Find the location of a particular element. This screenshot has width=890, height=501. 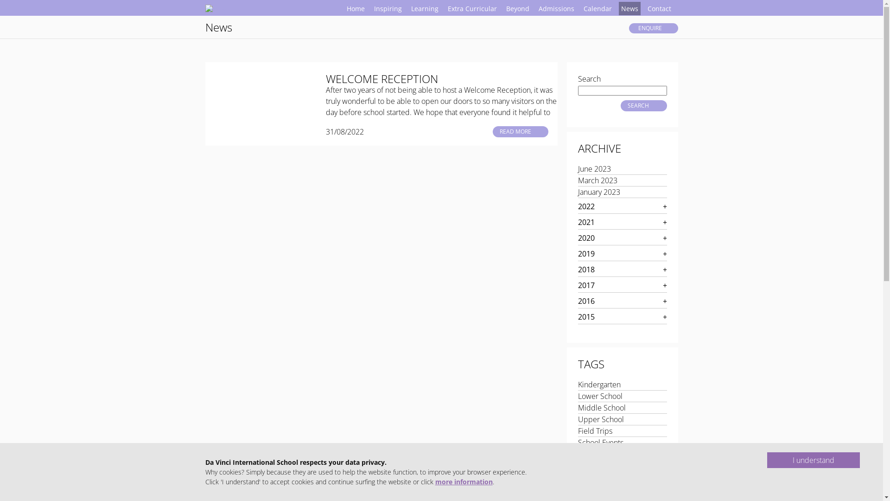

Inspiring is located at coordinates (388, 8).